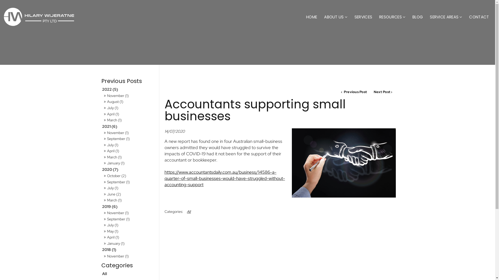  I want to click on July (1), so click(129, 145).